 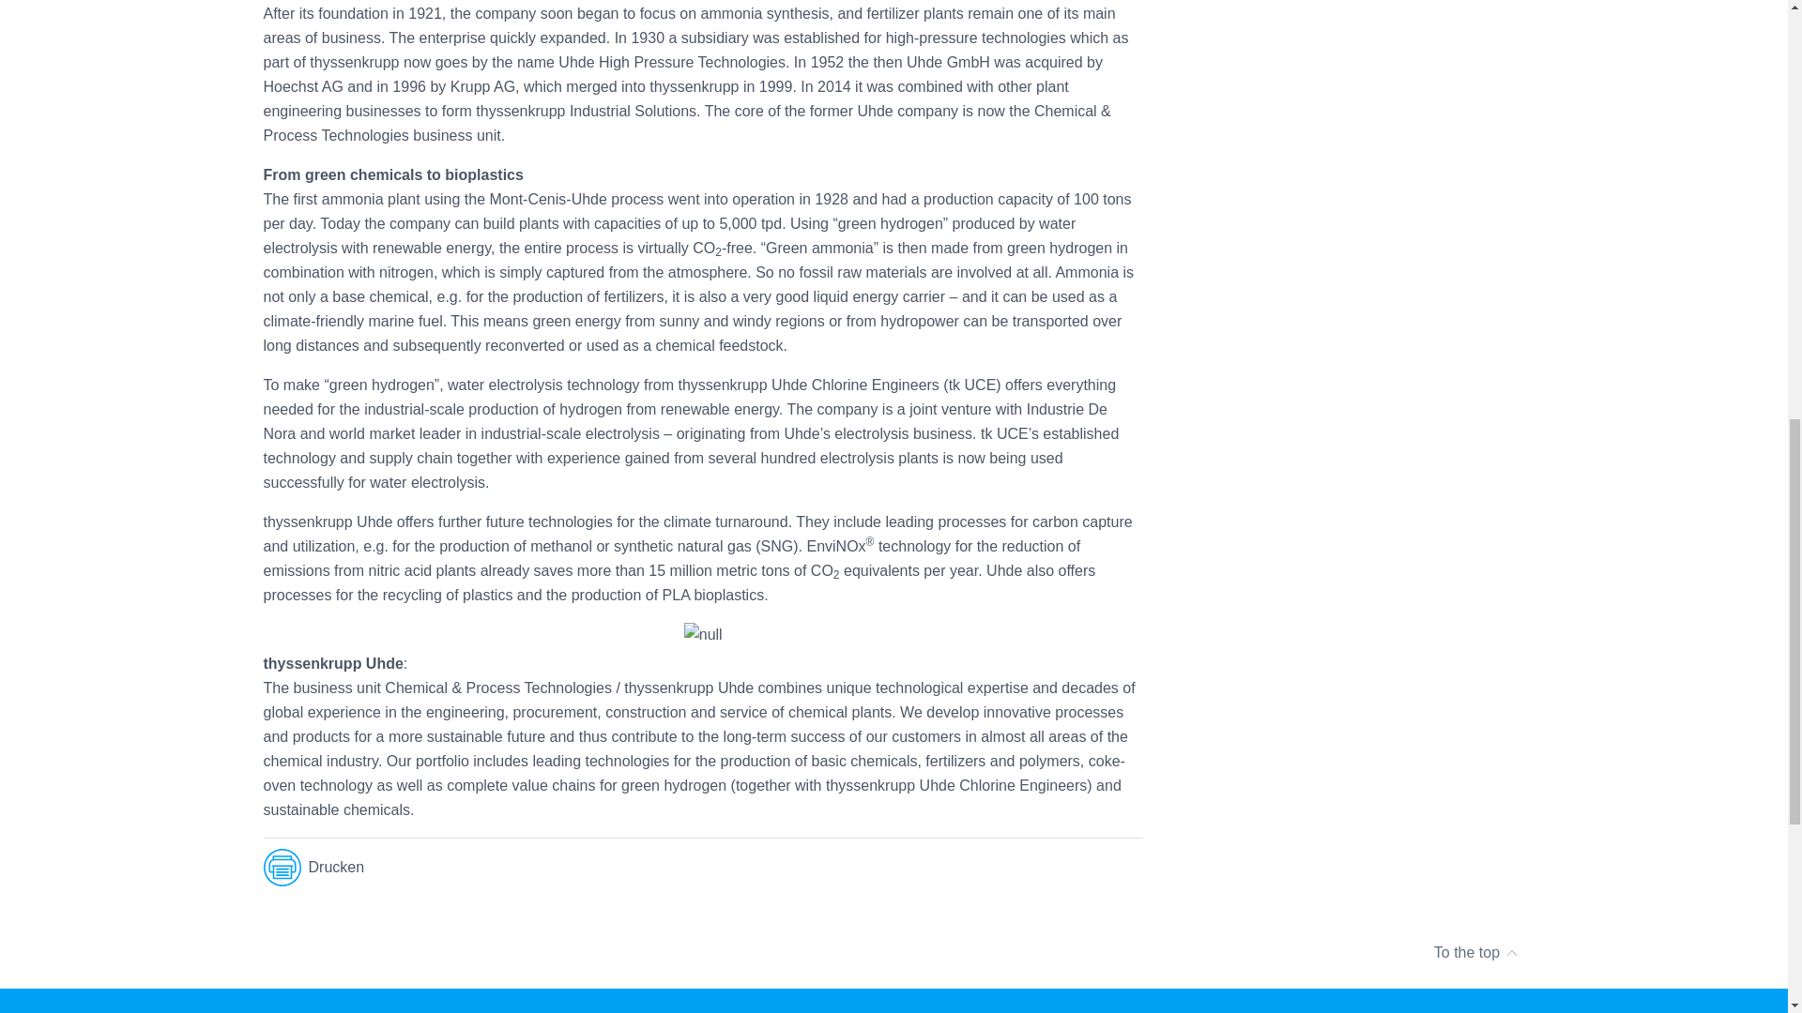 What do you see at coordinates (1023, 869) in the screenshot?
I see `Career` at bounding box center [1023, 869].